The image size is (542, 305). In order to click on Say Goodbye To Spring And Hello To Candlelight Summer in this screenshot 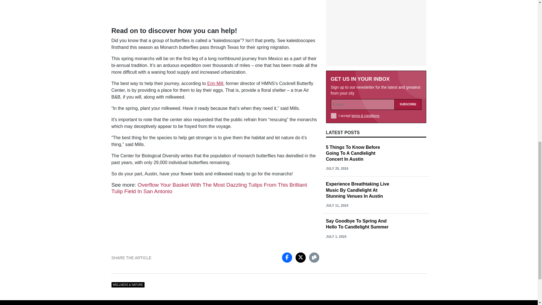, I will do `click(357, 224)`.